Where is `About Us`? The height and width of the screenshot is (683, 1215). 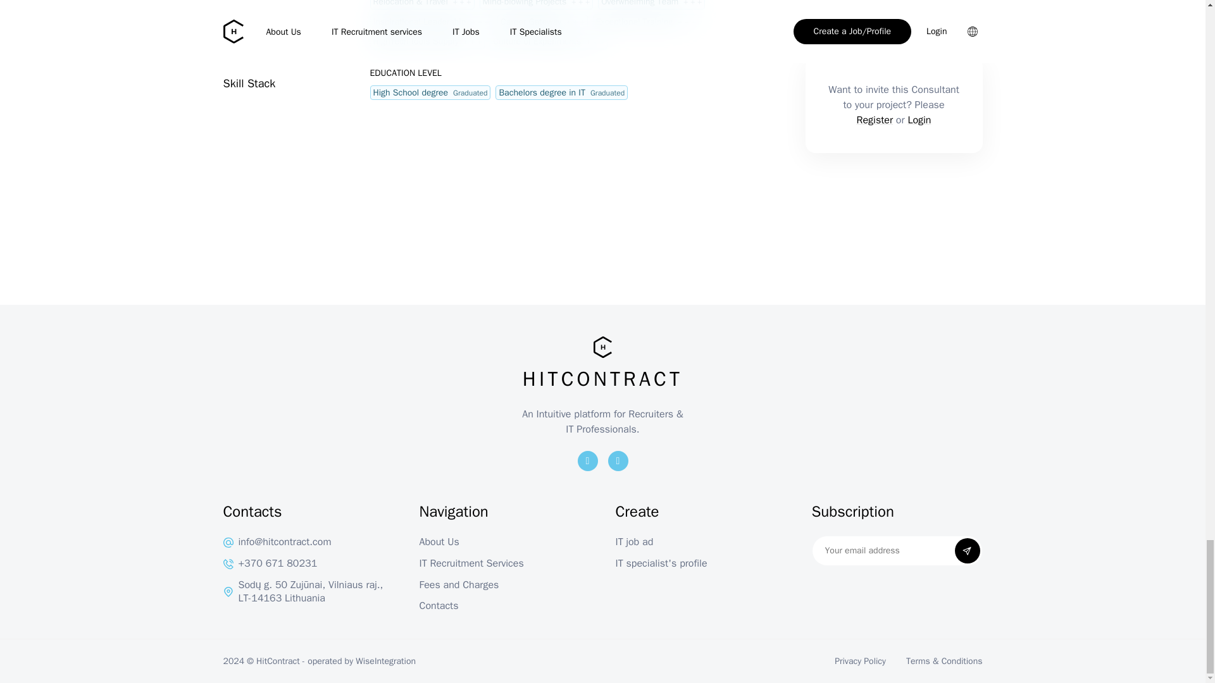 About Us is located at coordinates (504, 543).